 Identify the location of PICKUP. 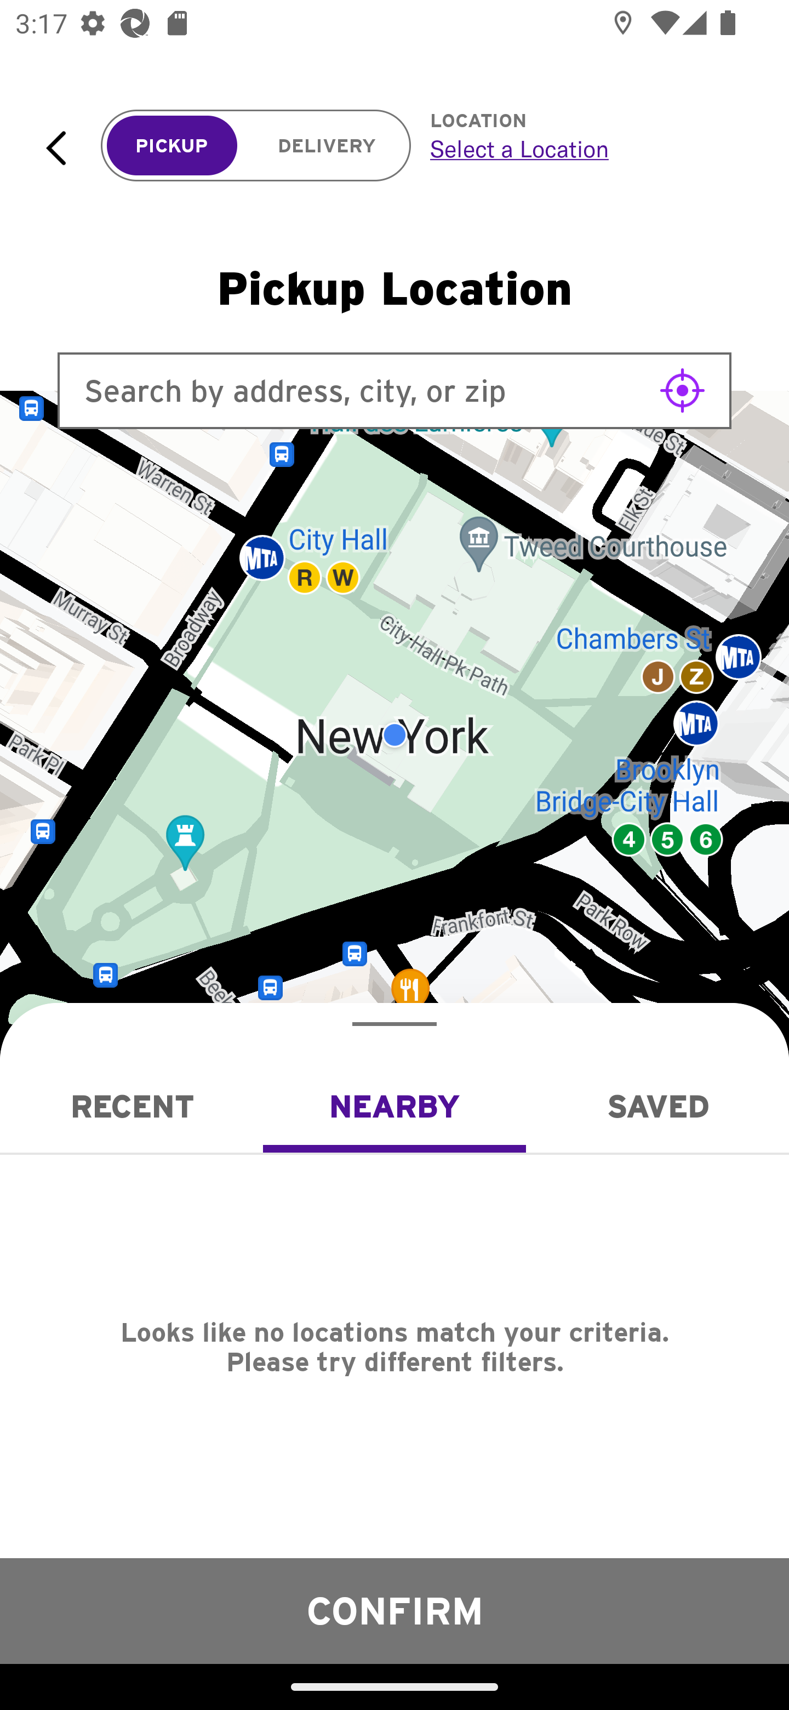
(172, 146).